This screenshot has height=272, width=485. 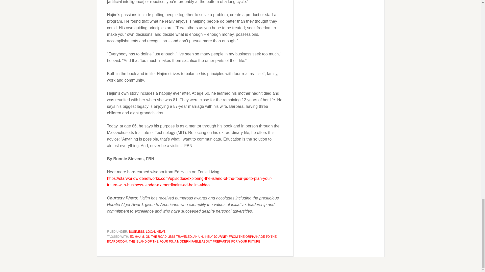 What do you see at coordinates (156, 231) in the screenshot?
I see `LOCAL NEWS` at bounding box center [156, 231].